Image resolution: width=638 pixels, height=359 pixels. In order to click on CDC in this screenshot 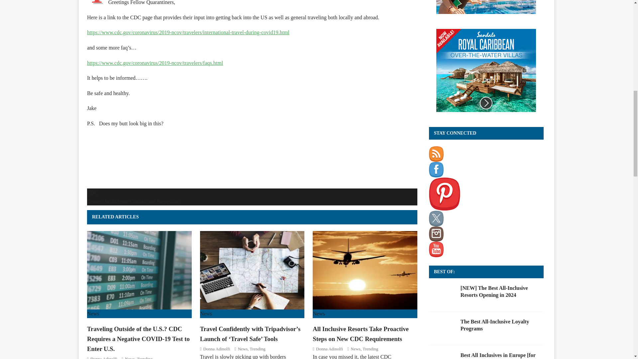, I will do `click(92, 192)`.